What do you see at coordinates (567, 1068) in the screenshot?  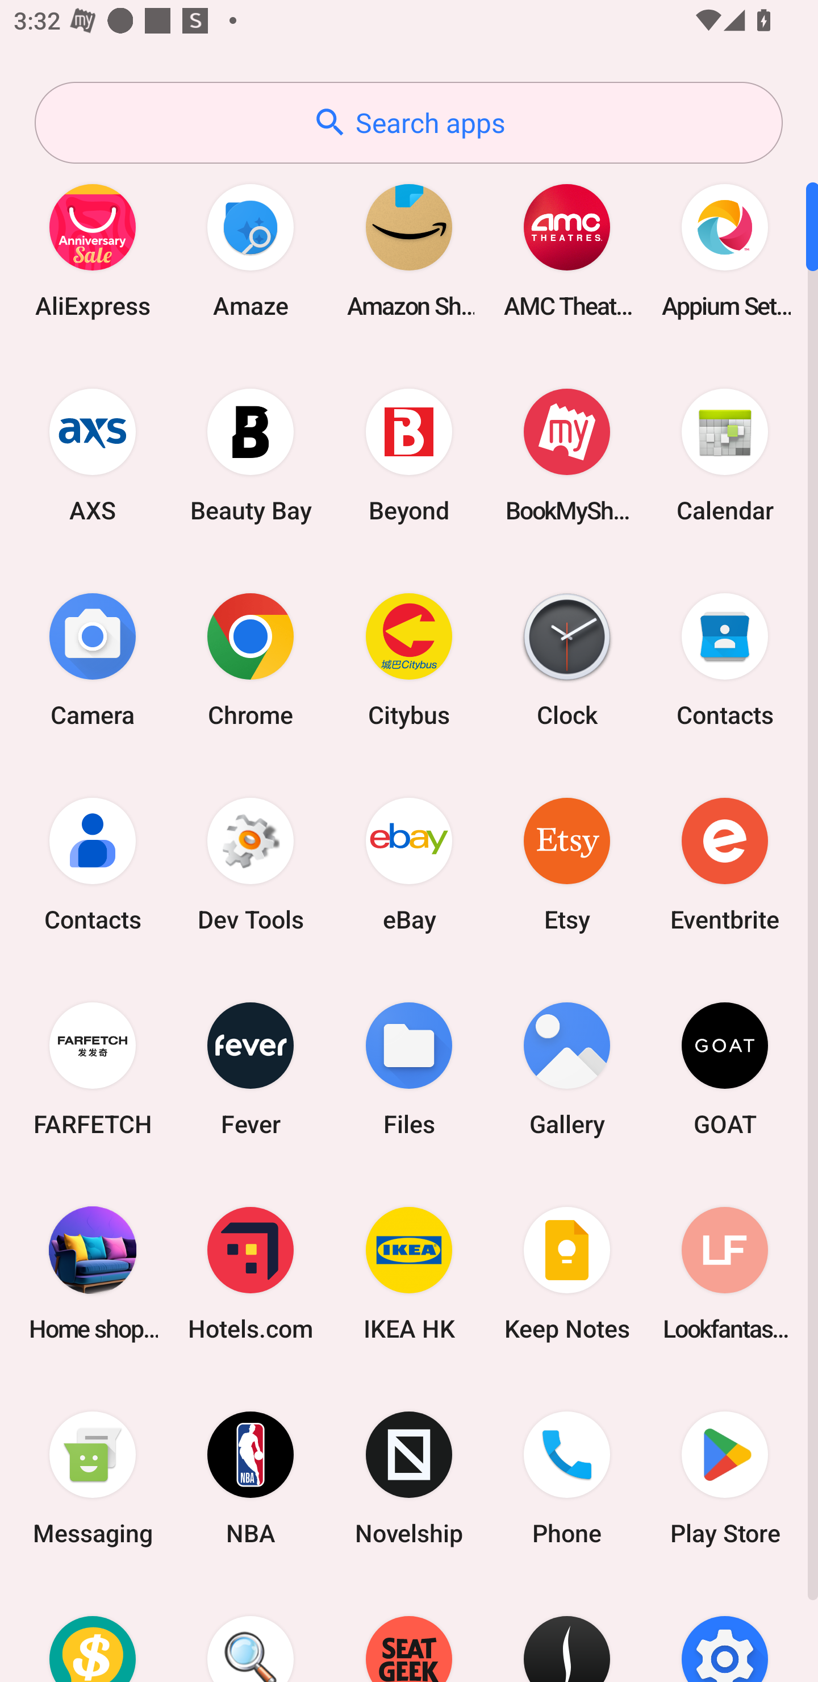 I see `Gallery` at bounding box center [567, 1068].